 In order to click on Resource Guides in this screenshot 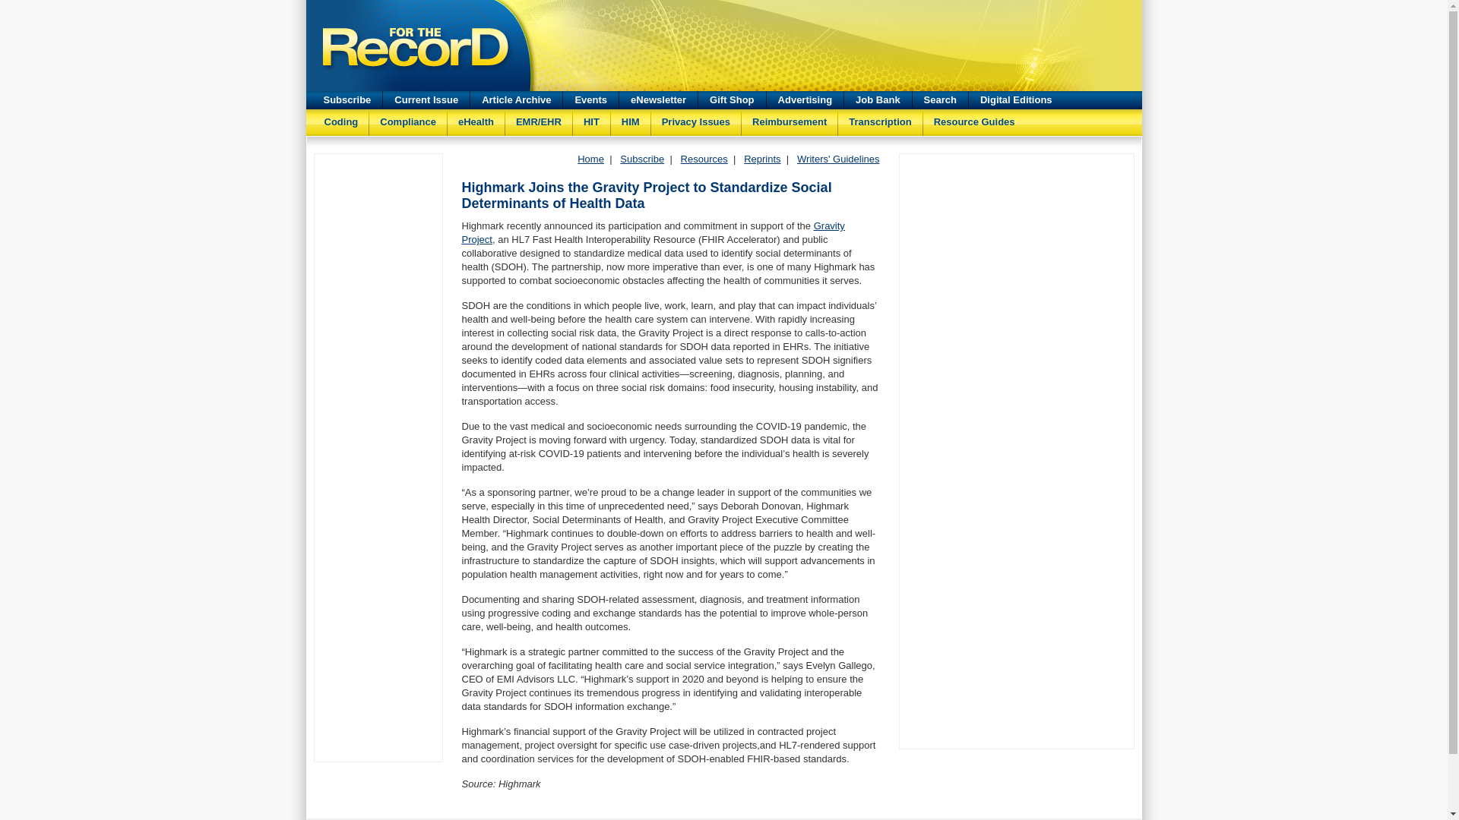, I will do `click(974, 118)`.